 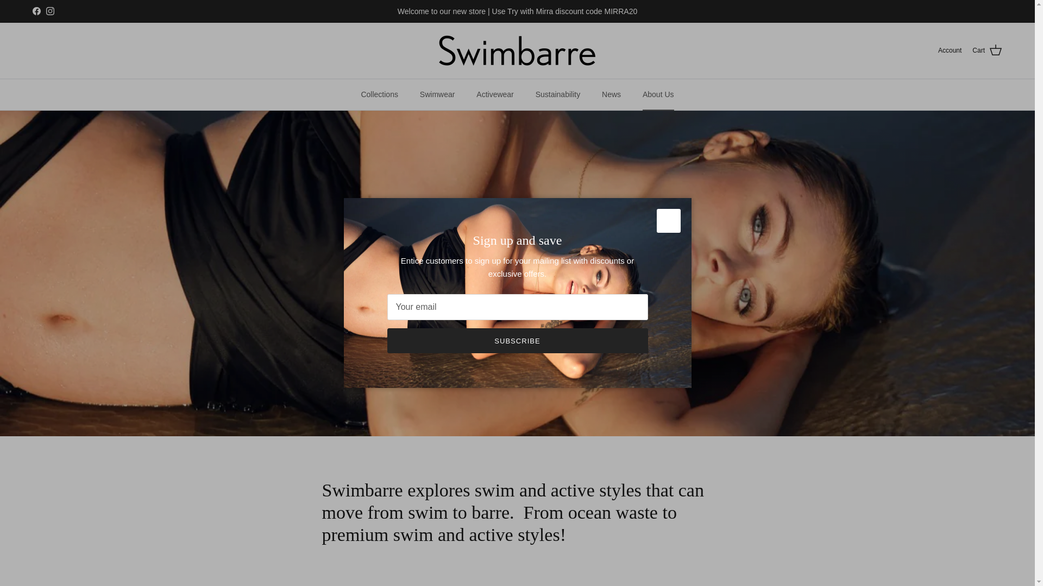 I want to click on Swimbarre on Instagram, so click(x=50, y=11).